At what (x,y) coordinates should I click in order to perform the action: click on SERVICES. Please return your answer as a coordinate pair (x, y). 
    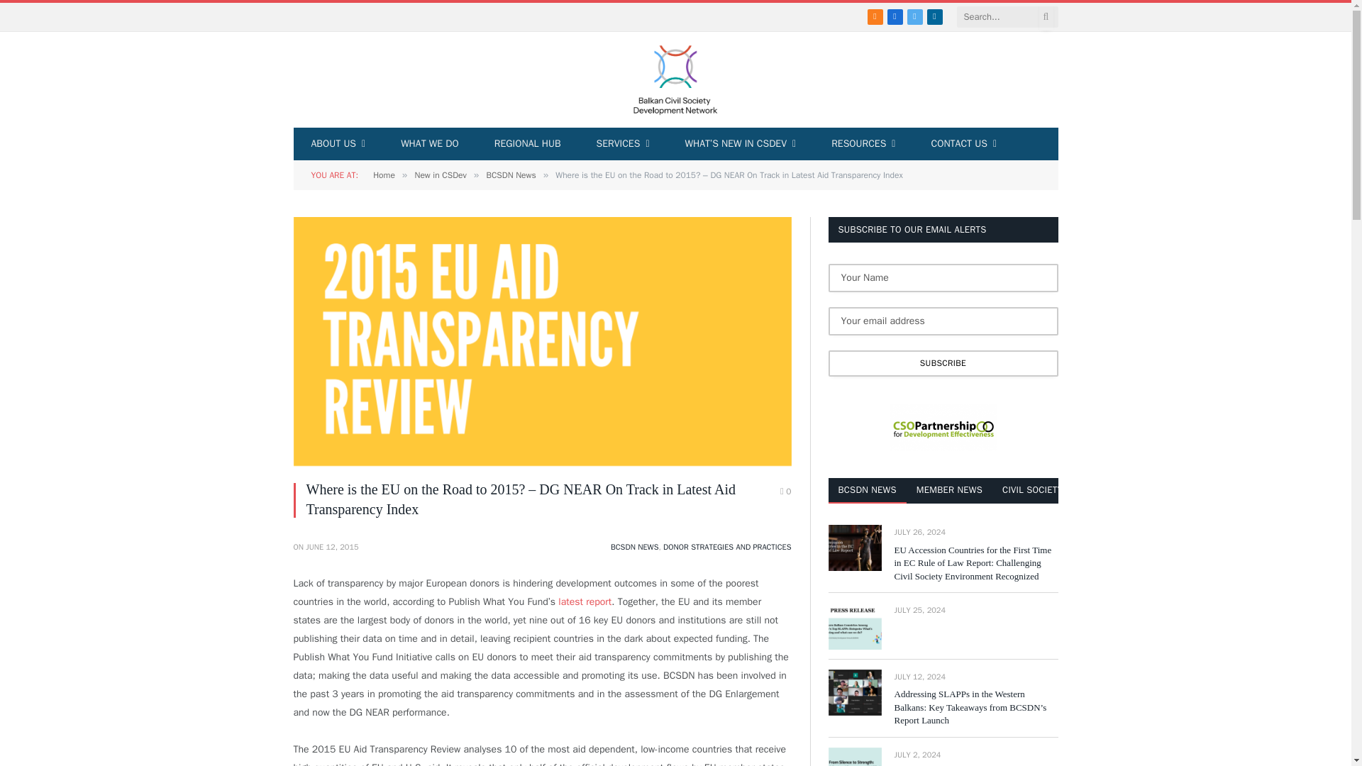
    Looking at the image, I should click on (623, 143).